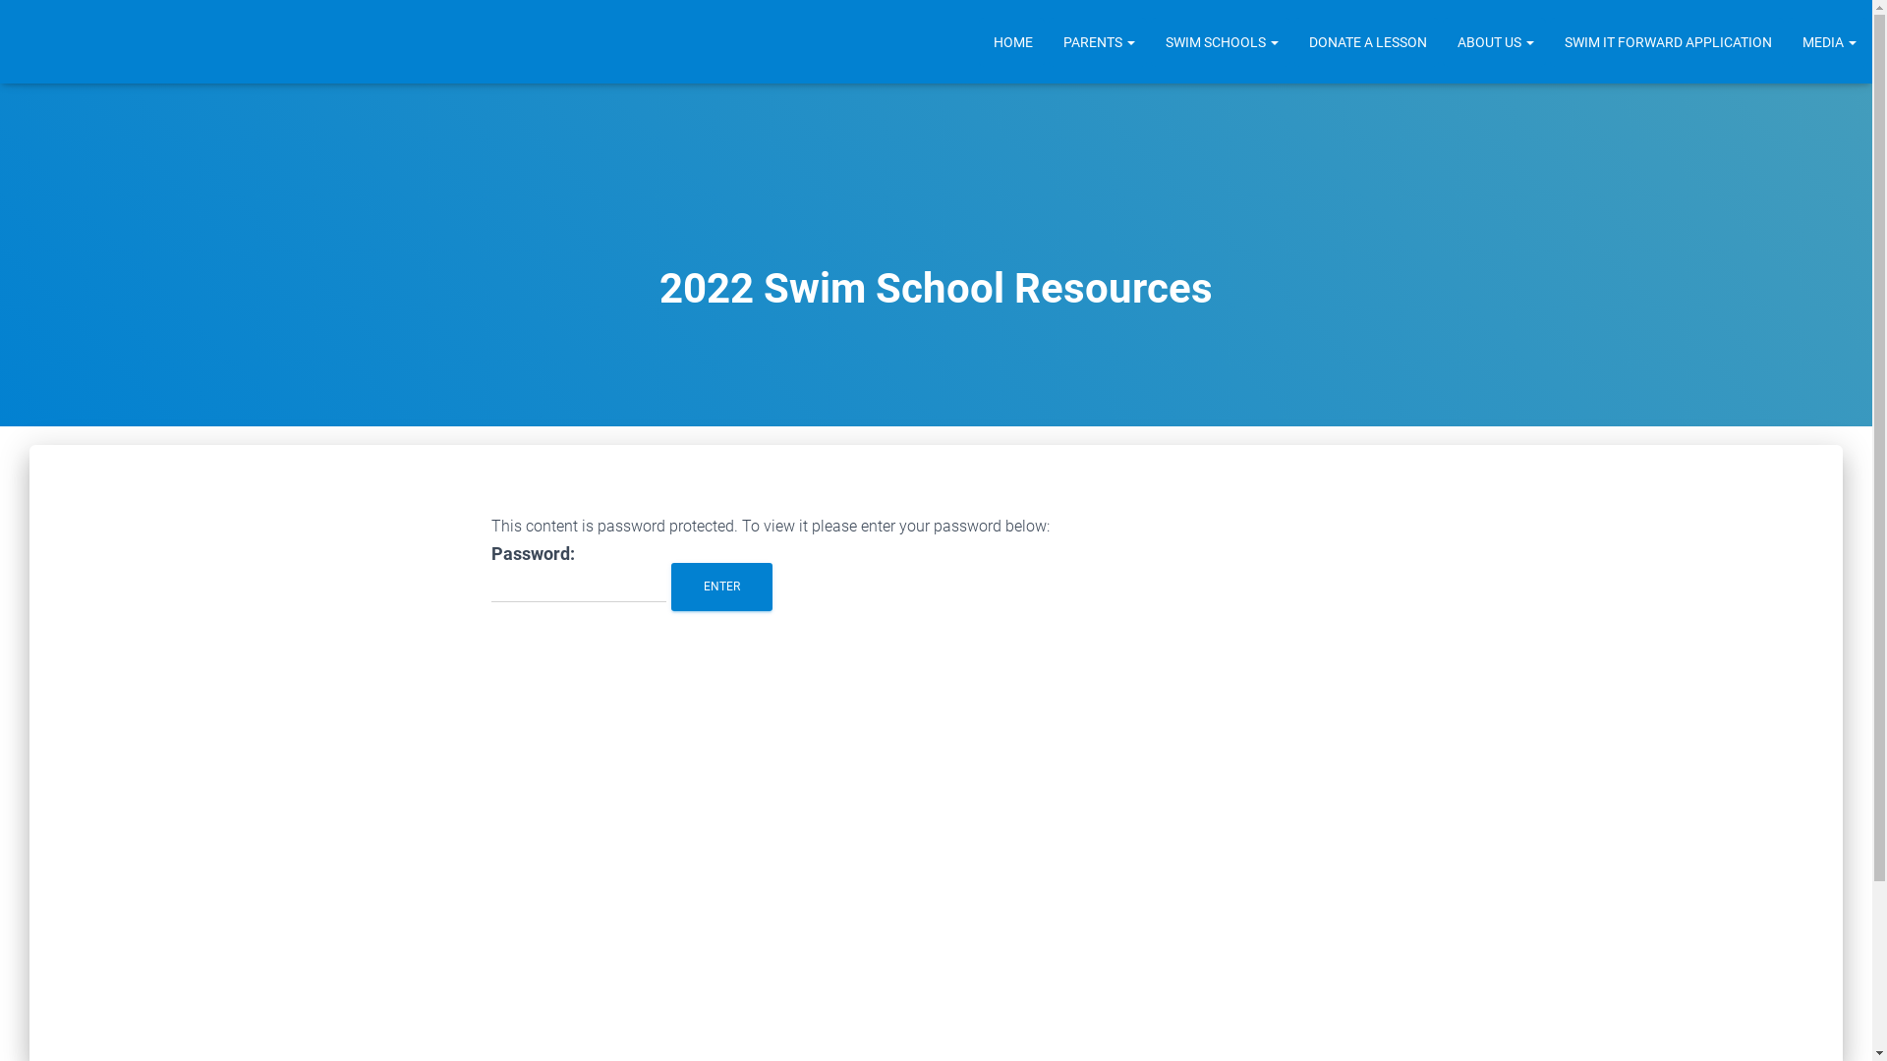 Image resolution: width=1887 pixels, height=1061 pixels. What do you see at coordinates (1366, 42) in the screenshot?
I see `DONATE A LESSON` at bounding box center [1366, 42].